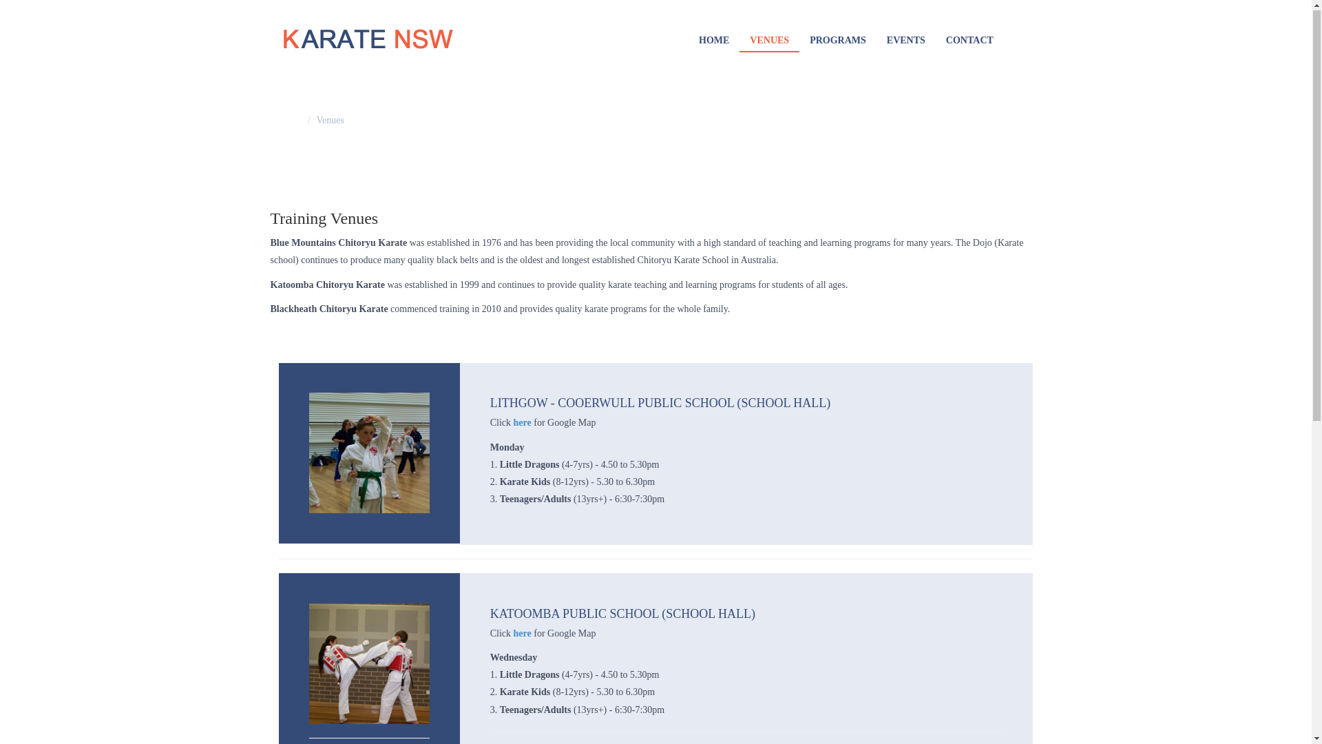 Image resolution: width=1322 pixels, height=744 pixels. What do you see at coordinates (291, 121) in the screenshot?
I see `Home` at bounding box center [291, 121].